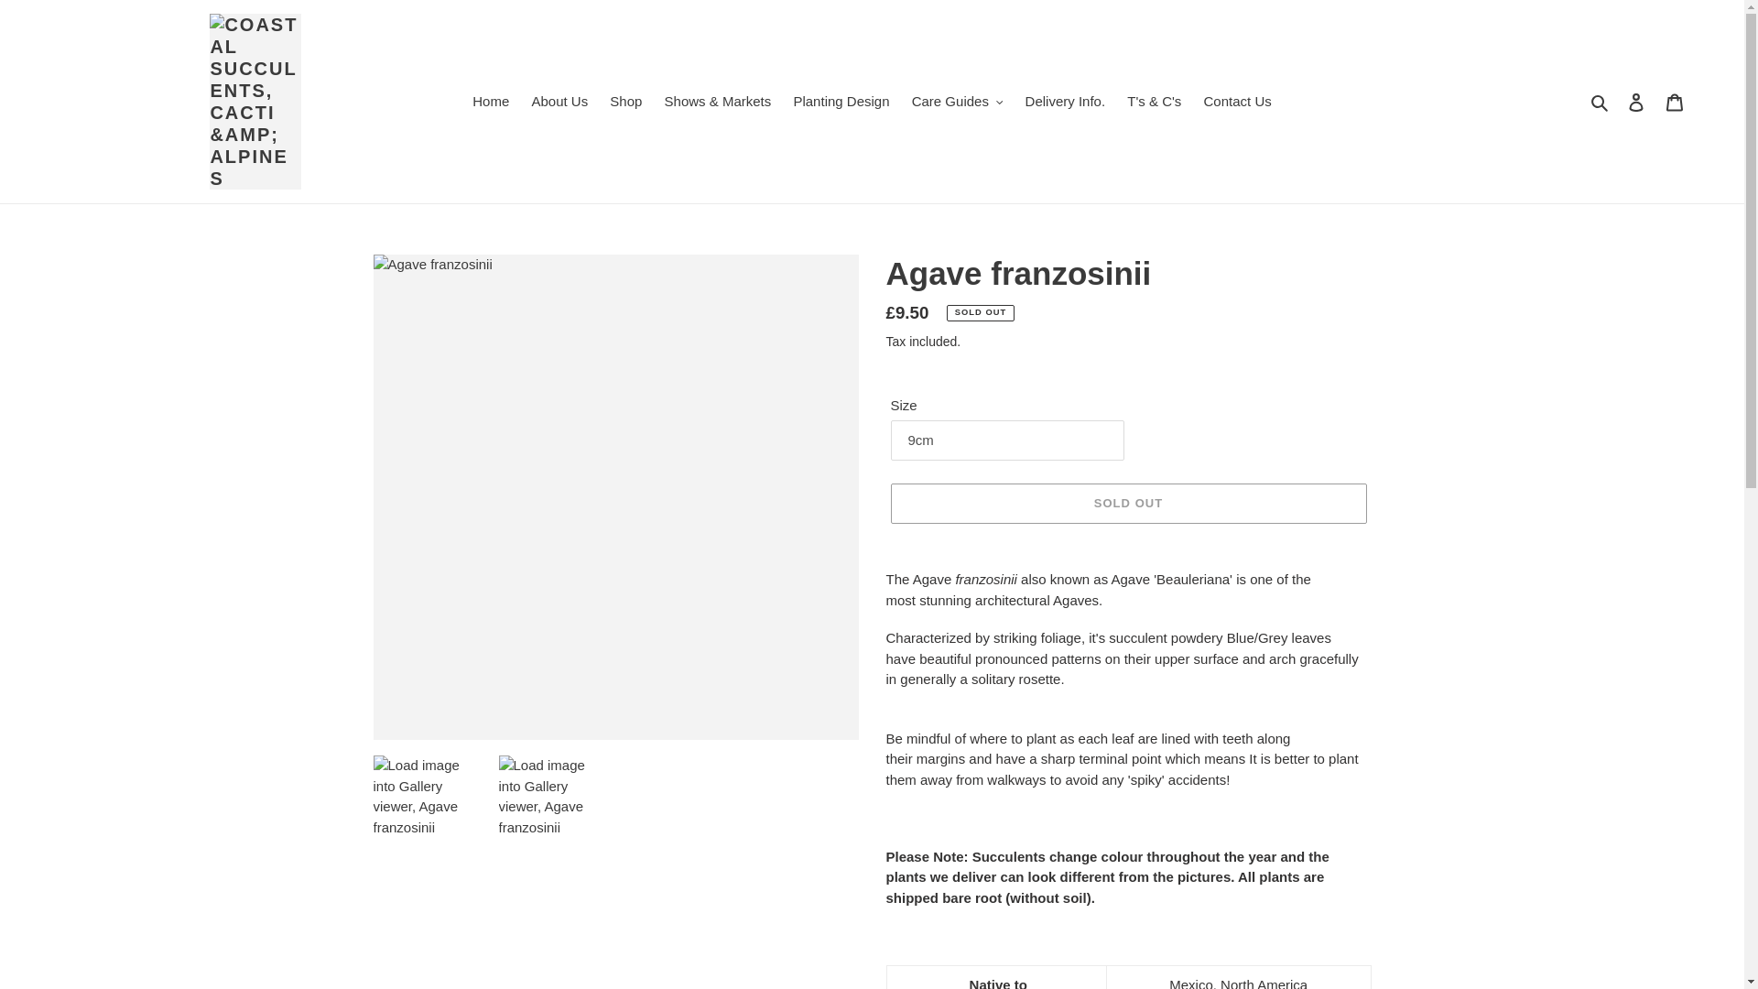 Image resolution: width=1758 pixels, height=989 pixels. Describe the element at coordinates (491, 103) in the screenshot. I see `Home` at that location.